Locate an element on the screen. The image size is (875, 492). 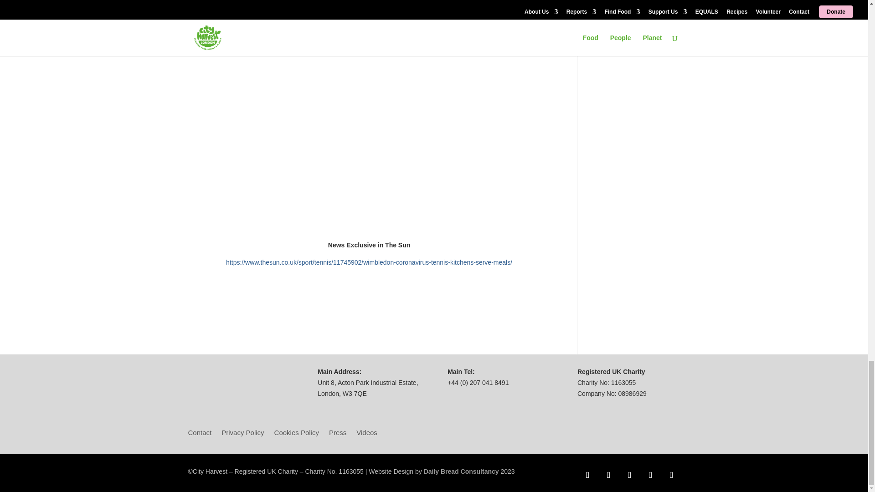
Follow on Youtube is located at coordinates (671, 475).